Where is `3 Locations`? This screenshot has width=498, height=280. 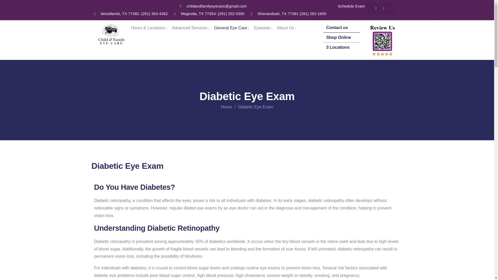 3 Locations is located at coordinates (338, 47).